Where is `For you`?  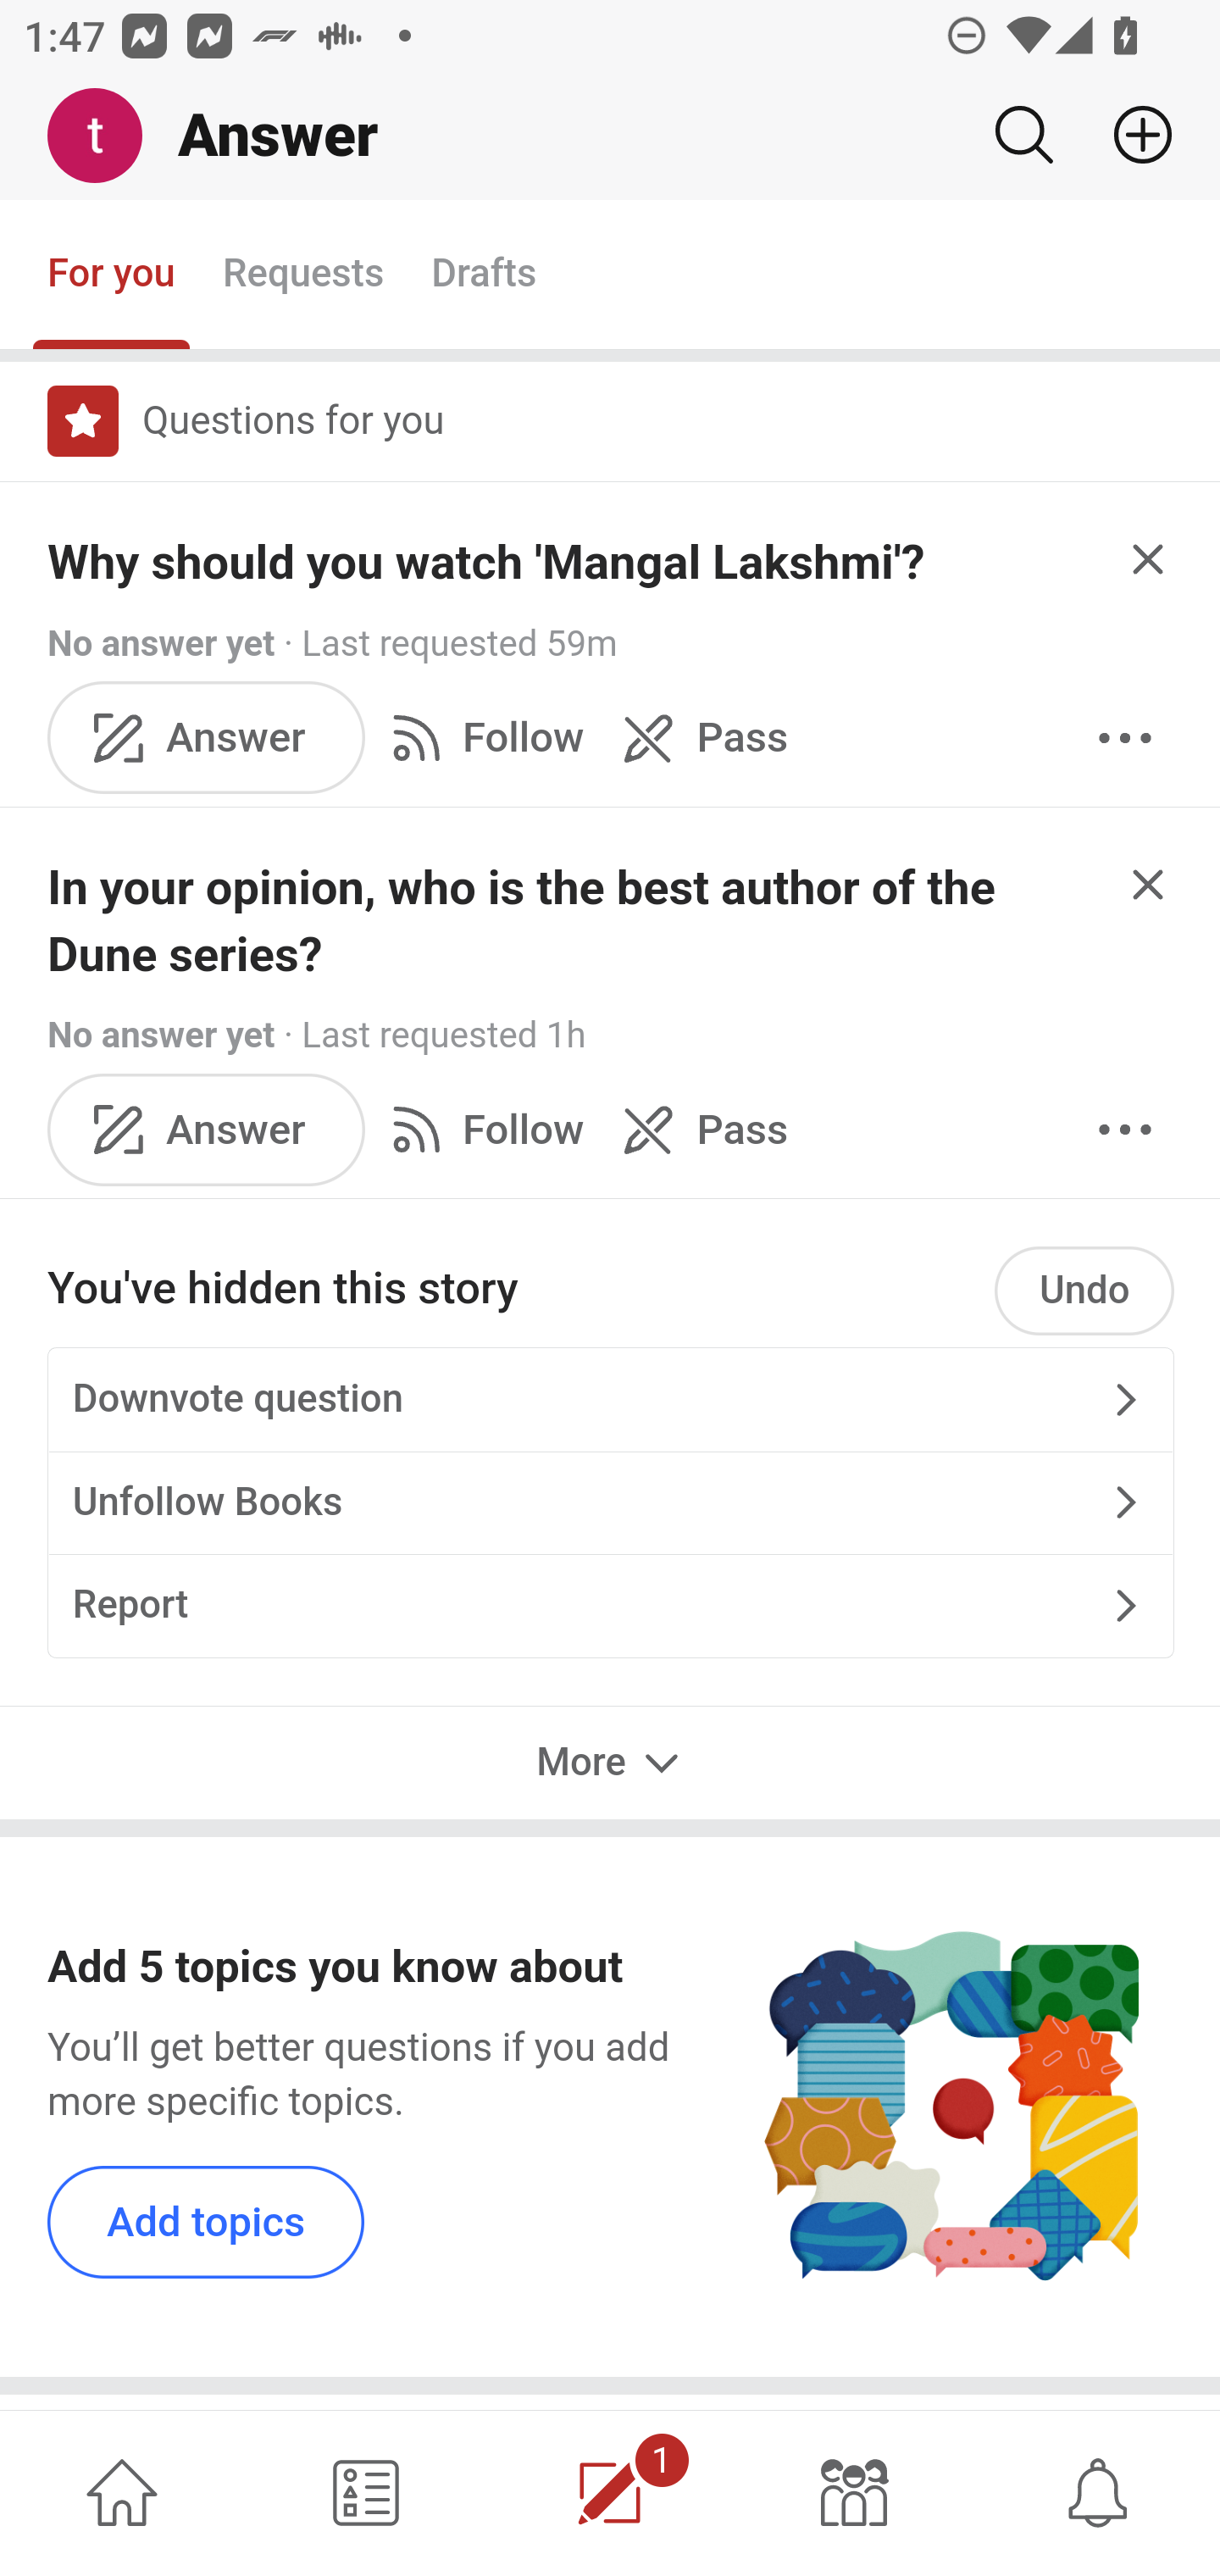 For you is located at coordinates (112, 275).